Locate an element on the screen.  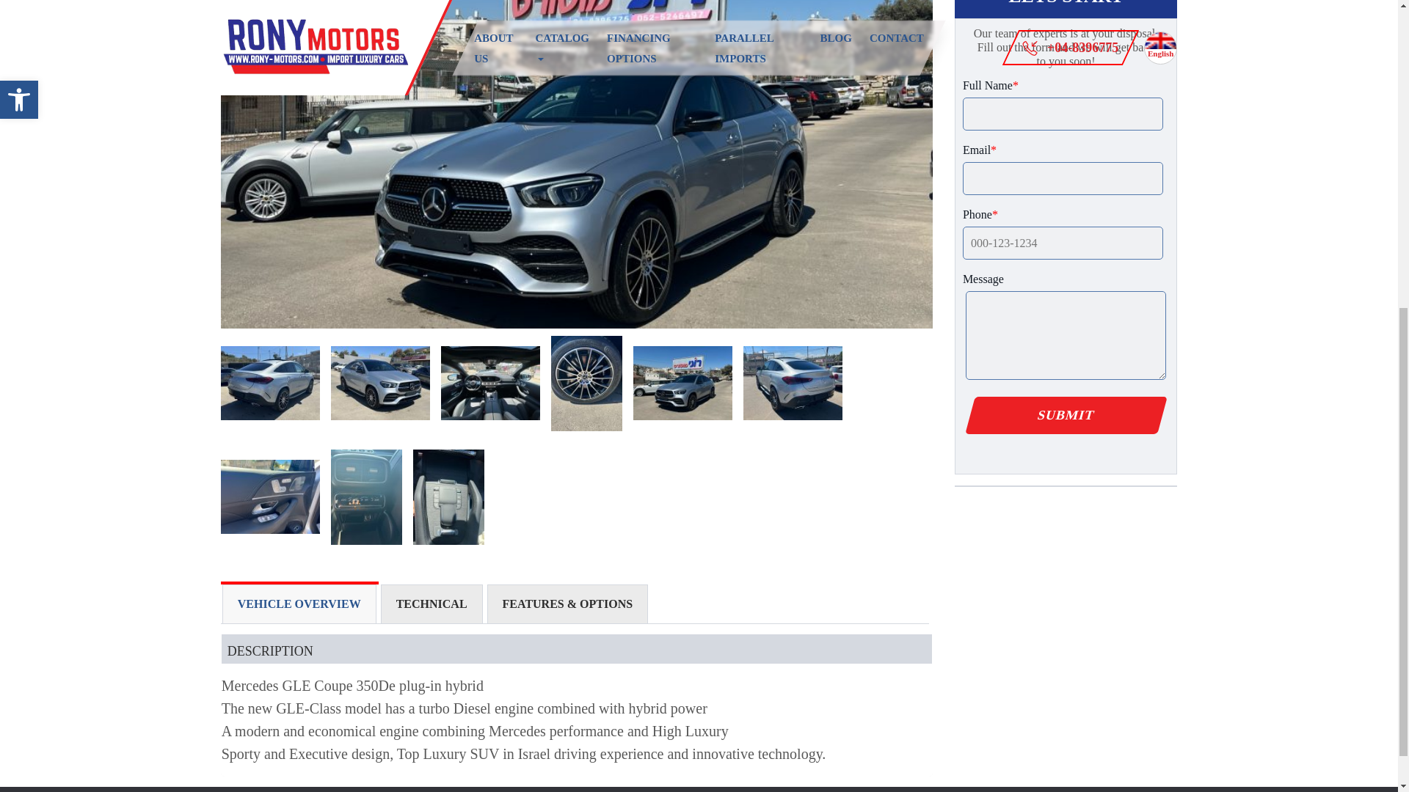
SUBMIT is located at coordinates (1061, 415).